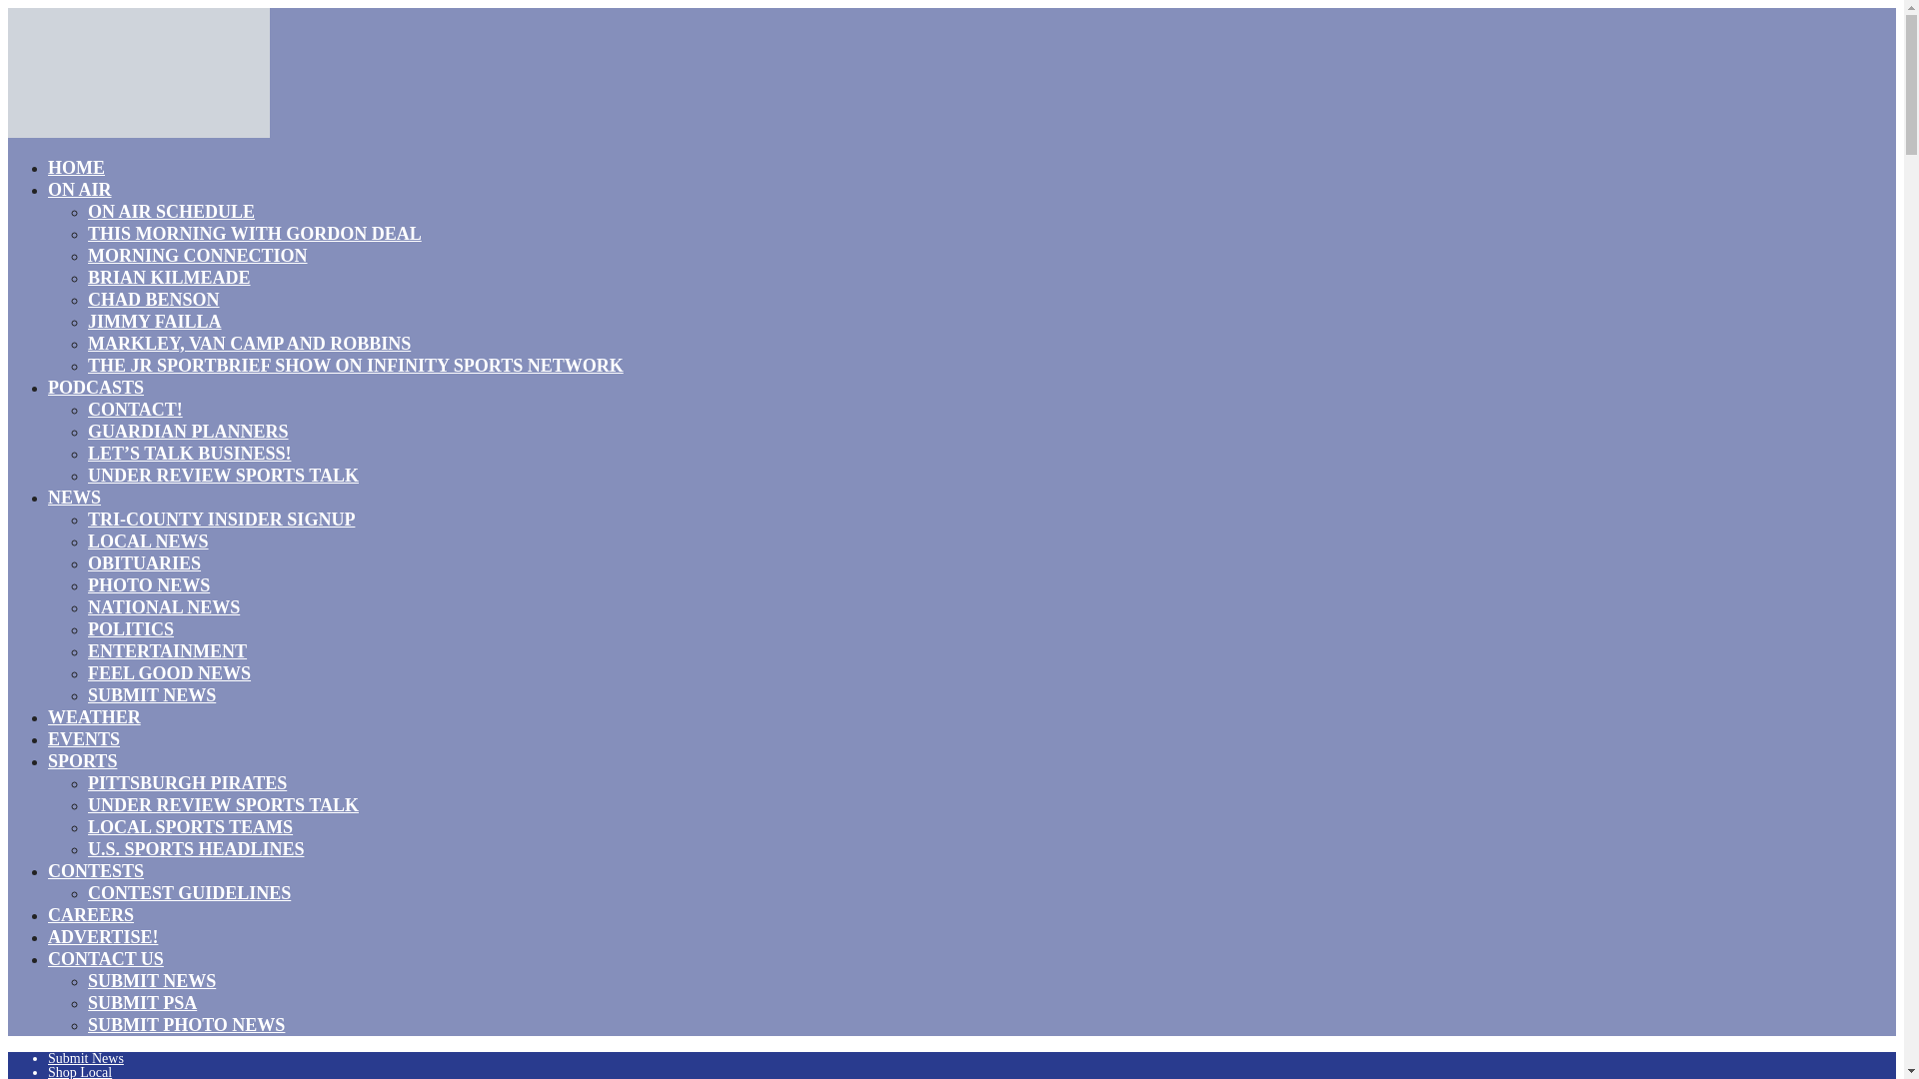 The width and height of the screenshot is (1919, 1079). I want to click on CONTACT US, so click(106, 959).